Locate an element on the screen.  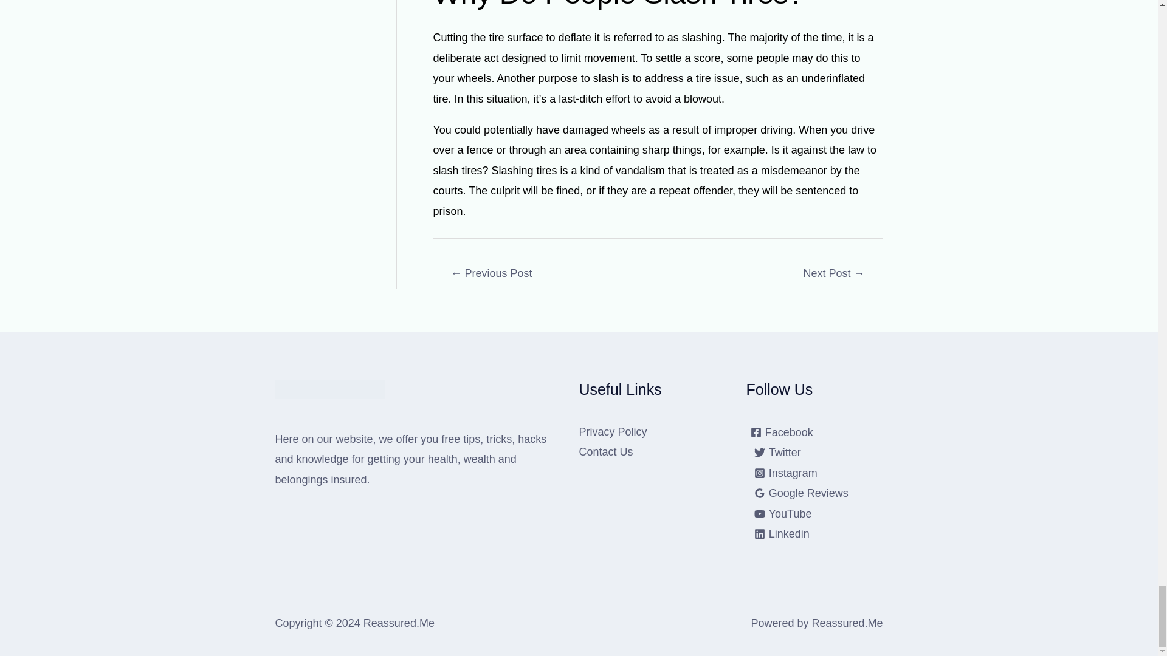
What Does Edgars Dental Insurance Cover? is located at coordinates (491, 275).